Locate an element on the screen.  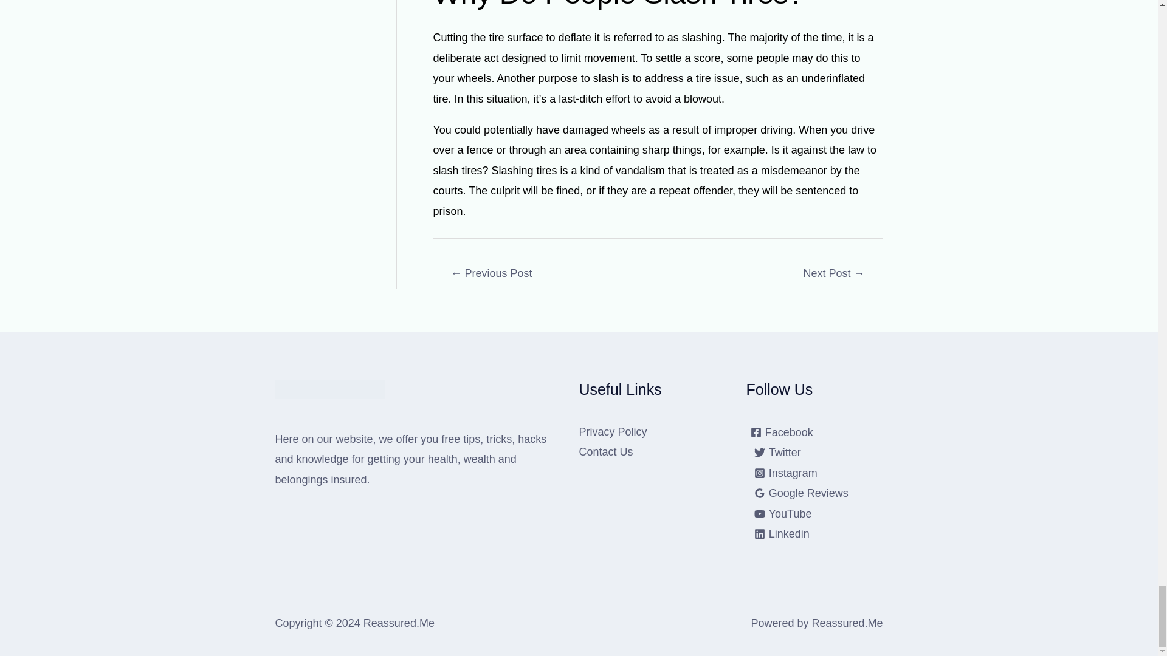
What Does Edgars Dental Insurance Cover? is located at coordinates (491, 275).